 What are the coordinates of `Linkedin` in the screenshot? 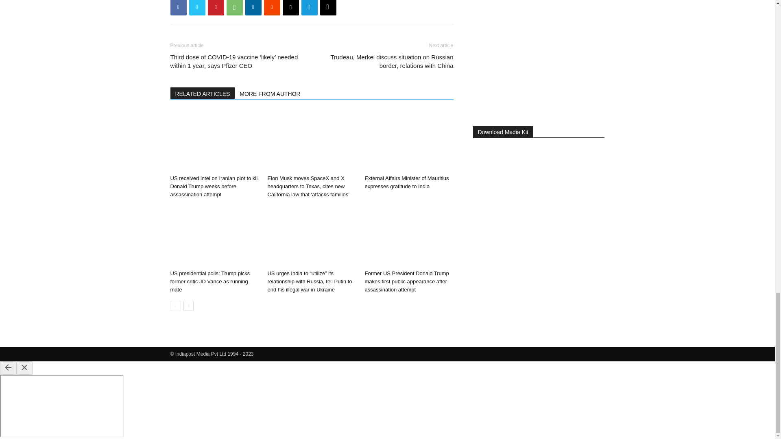 It's located at (253, 7).